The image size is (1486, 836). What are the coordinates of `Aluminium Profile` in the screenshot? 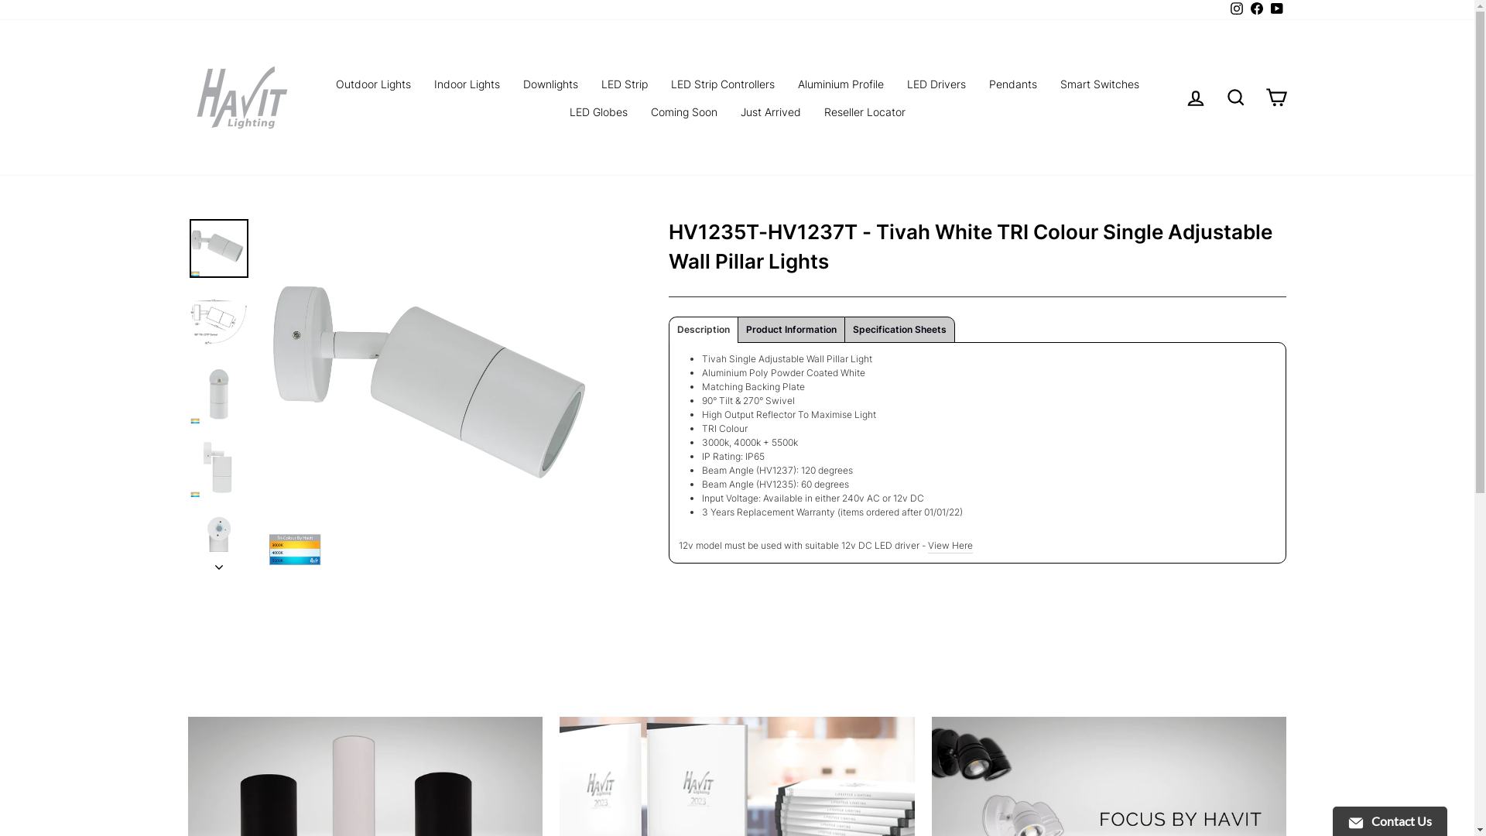 It's located at (841, 84).